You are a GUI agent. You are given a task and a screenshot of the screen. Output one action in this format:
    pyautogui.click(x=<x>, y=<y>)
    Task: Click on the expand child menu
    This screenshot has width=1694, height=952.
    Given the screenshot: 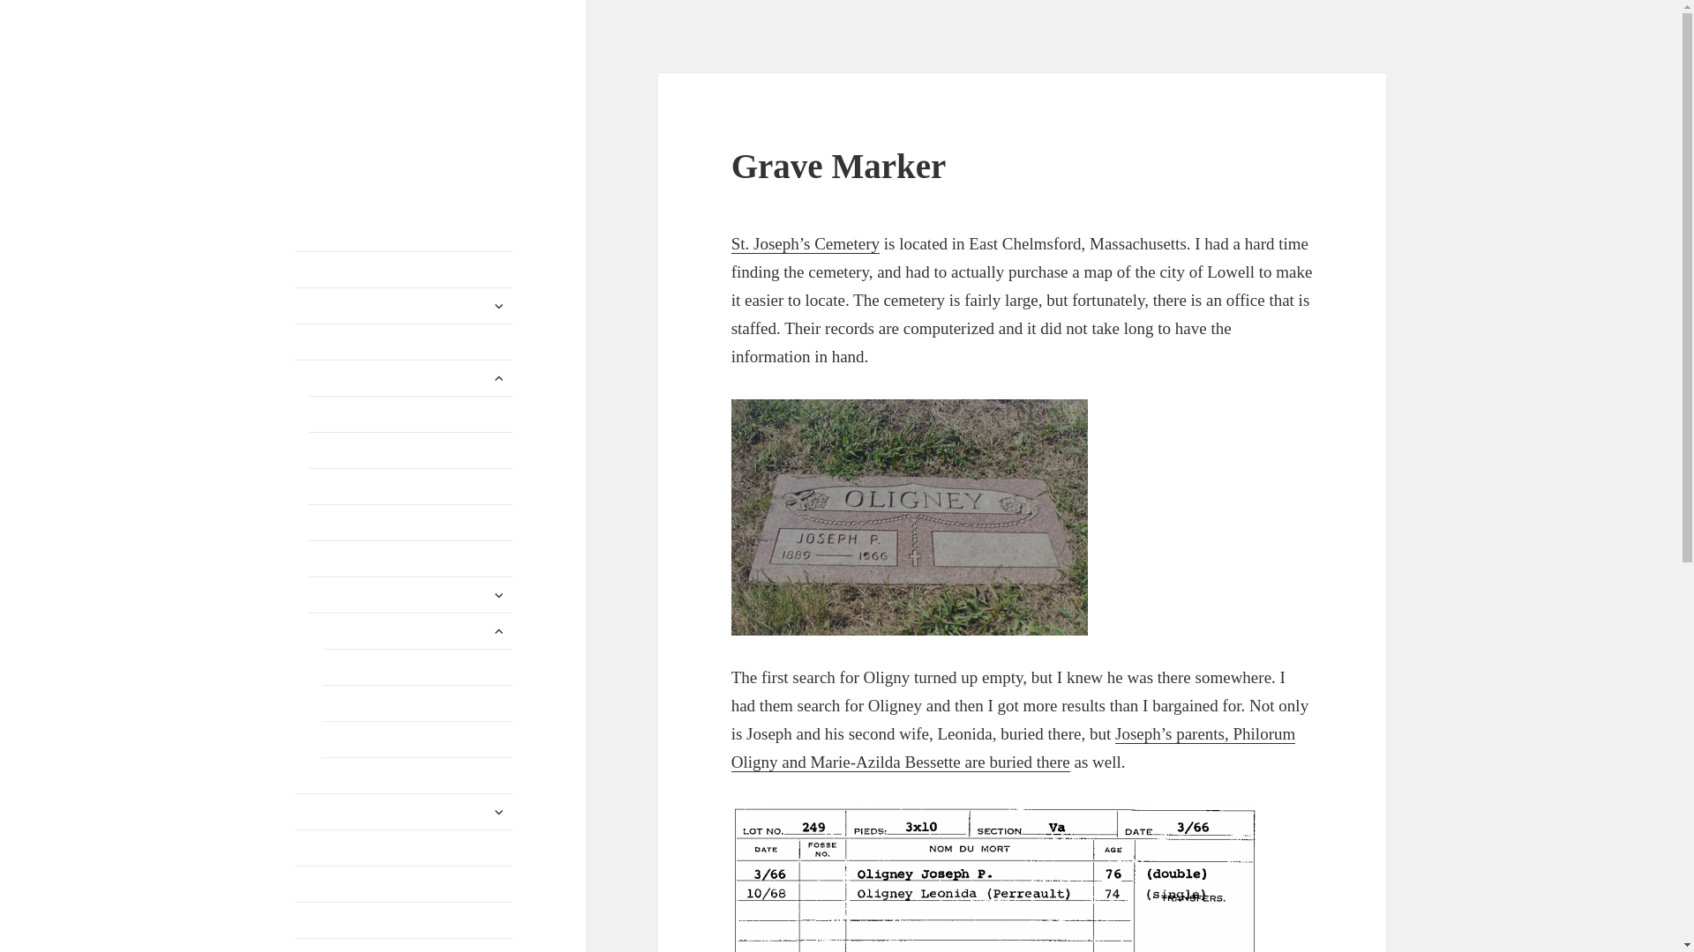 What is the action you would take?
    pyautogui.click(x=498, y=305)
    